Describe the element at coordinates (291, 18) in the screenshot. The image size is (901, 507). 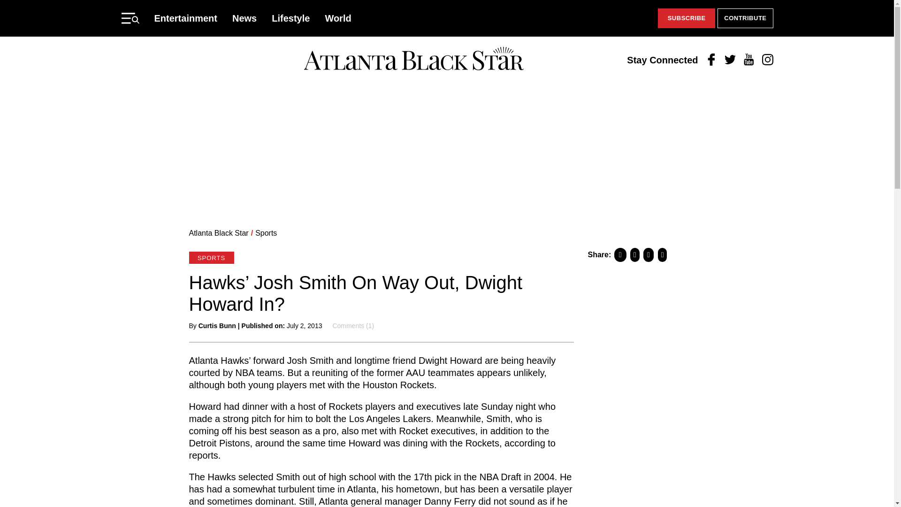
I see `Lifestyle` at that location.